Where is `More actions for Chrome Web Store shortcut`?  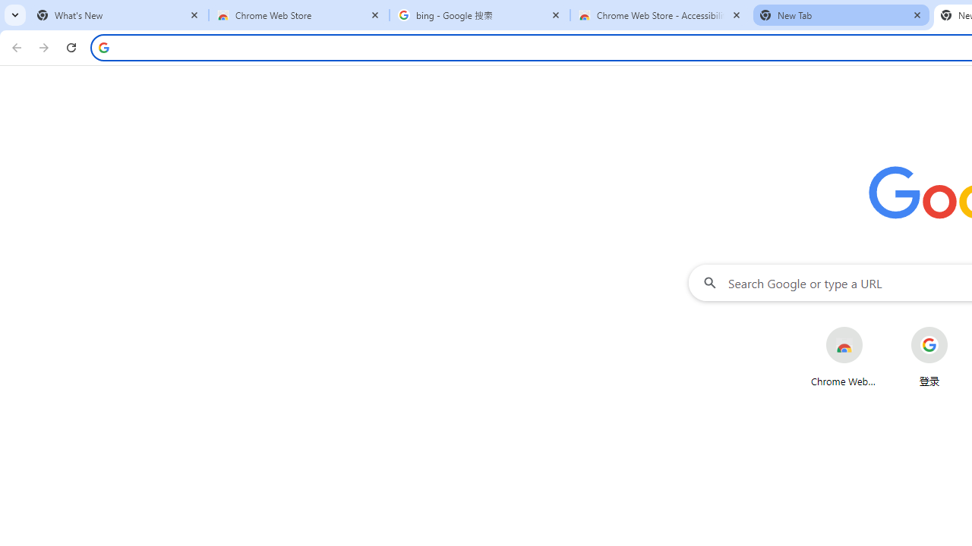 More actions for Chrome Web Store shortcut is located at coordinates (875, 328).